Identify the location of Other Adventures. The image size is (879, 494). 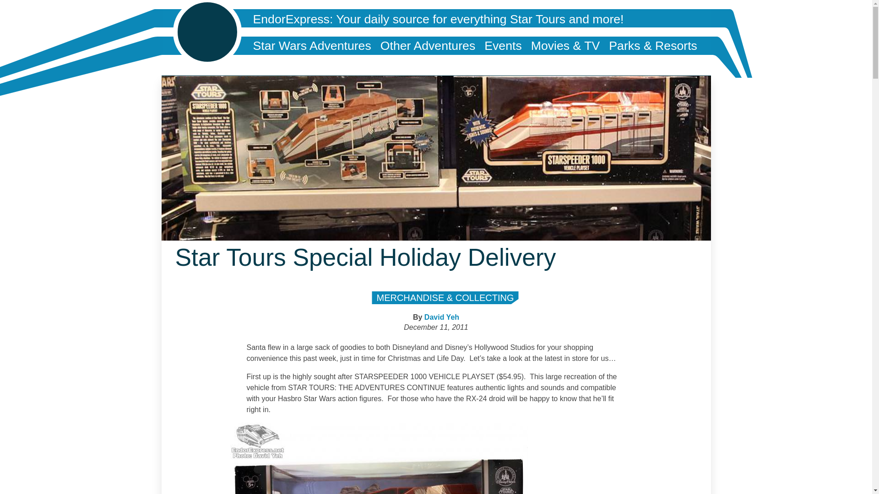
(428, 45).